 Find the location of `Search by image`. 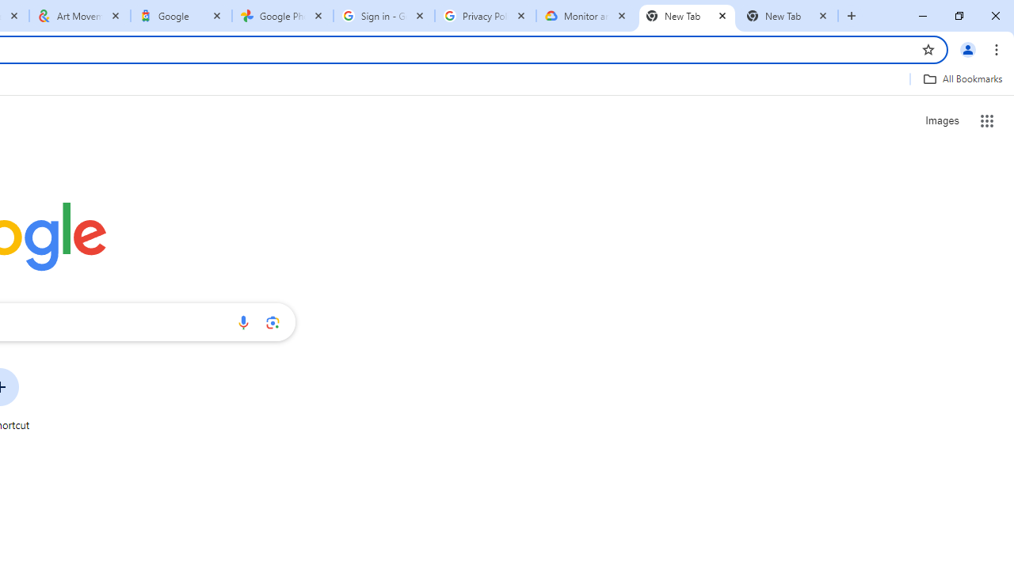

Search by image is located at coordinates (273, 322).